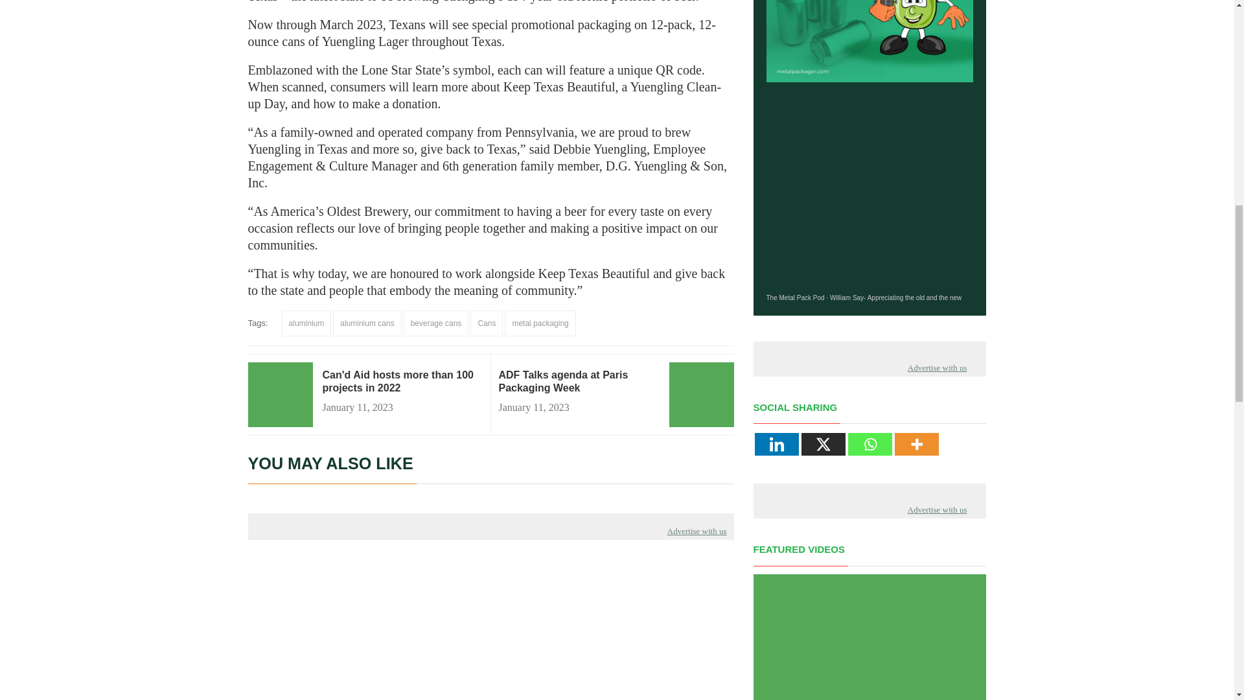 Image resolution: width=1244 pixels, height=700 pixels. Describe the element at coordinates (579, 382) in the screenshot. I see `prev post` at that location.